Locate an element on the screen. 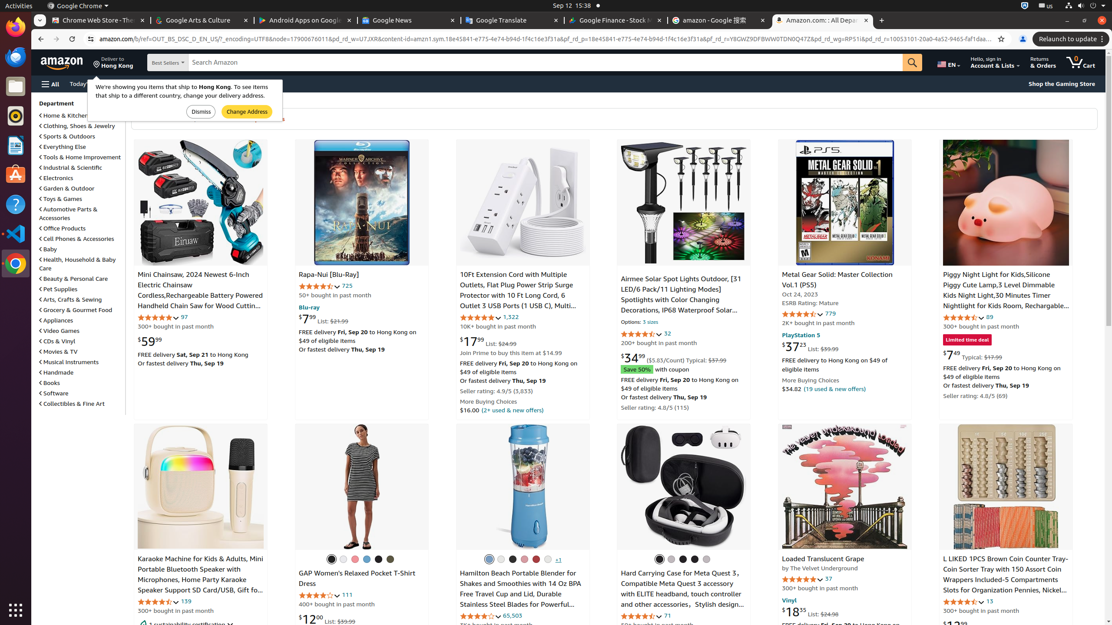 Image resolution: width=1112 pixels, height=625 pixels. Tools & Home Improvement is located at coordinates (80, 157).